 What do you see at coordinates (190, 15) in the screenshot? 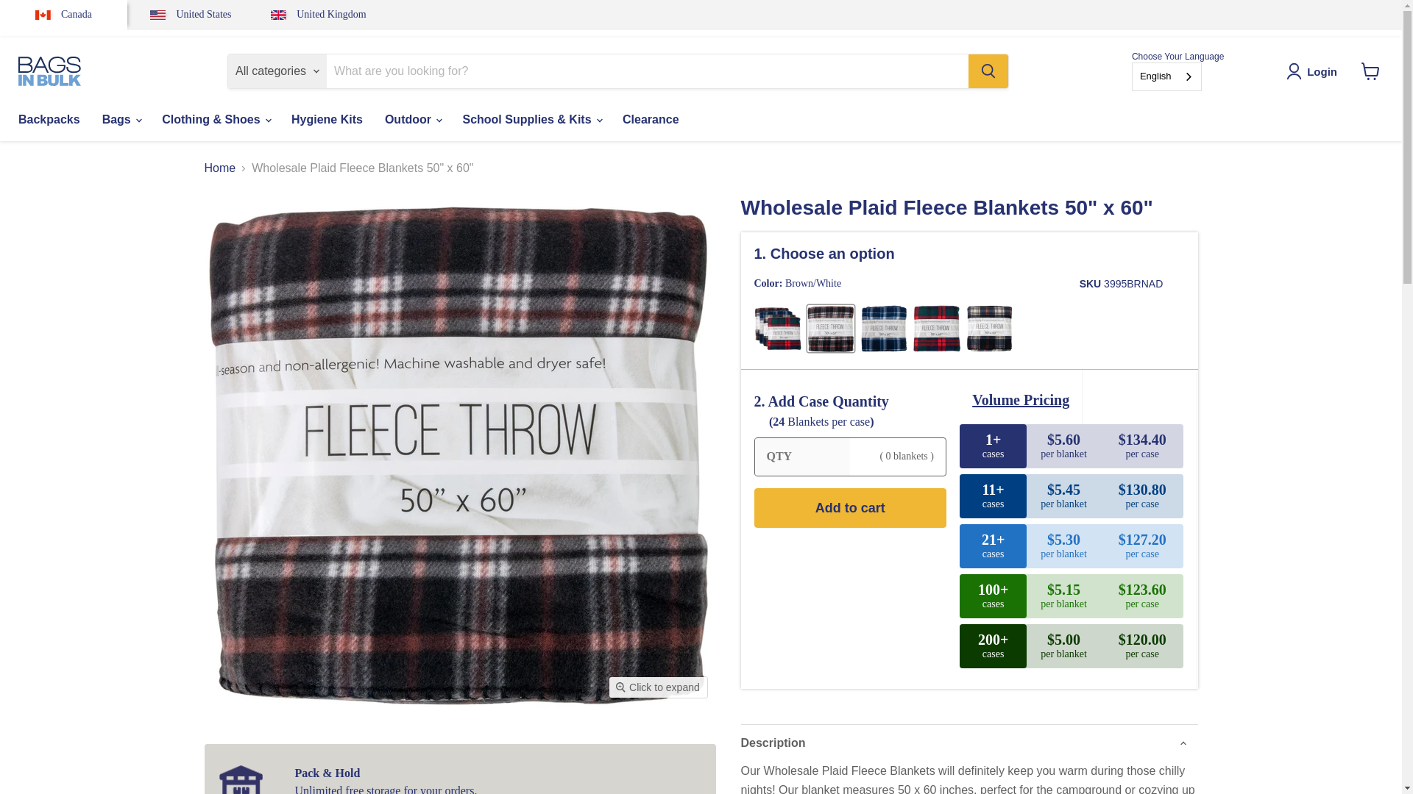
I see `United States` at bounding box center [190, 15].